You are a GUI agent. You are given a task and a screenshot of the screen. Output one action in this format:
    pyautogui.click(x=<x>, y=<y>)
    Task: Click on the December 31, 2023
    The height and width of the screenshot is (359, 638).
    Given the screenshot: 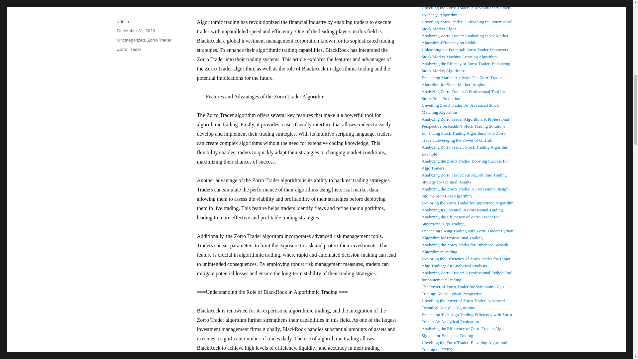 What is the action you would take?
    pyautogui.click(x=136, y=31)
    